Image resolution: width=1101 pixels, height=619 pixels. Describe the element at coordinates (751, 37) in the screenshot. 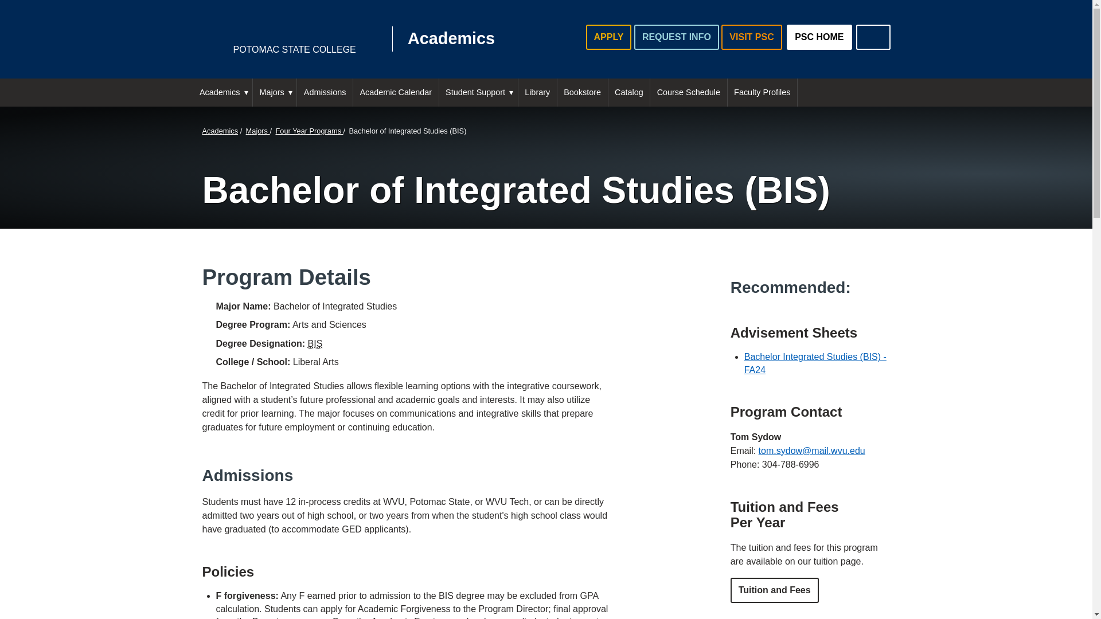

I see `Academics` at that location.